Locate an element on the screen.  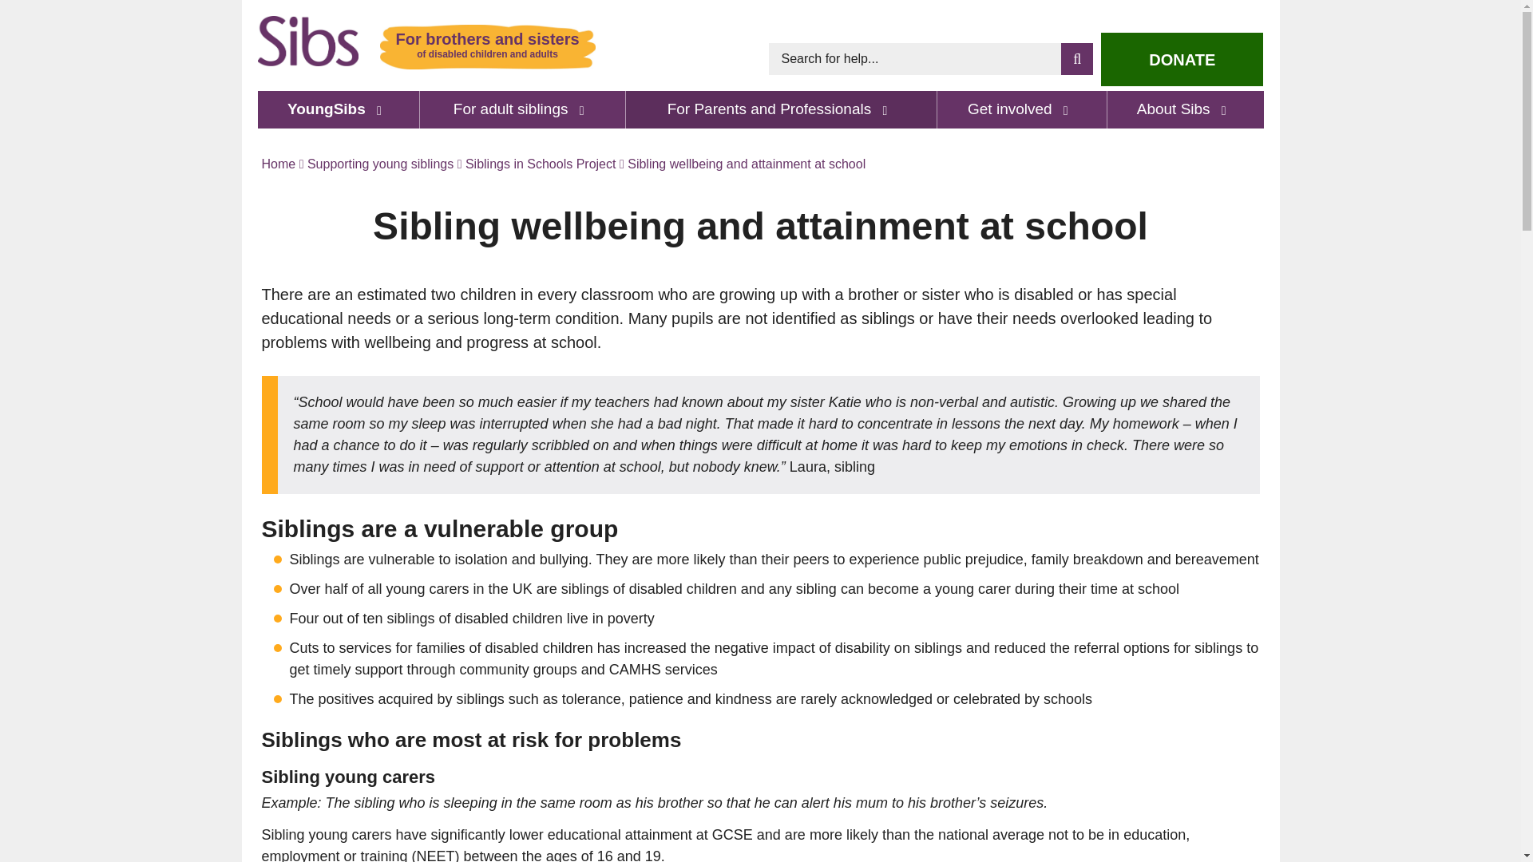
For Parents and Professionals is located at coordinates (781, 109).